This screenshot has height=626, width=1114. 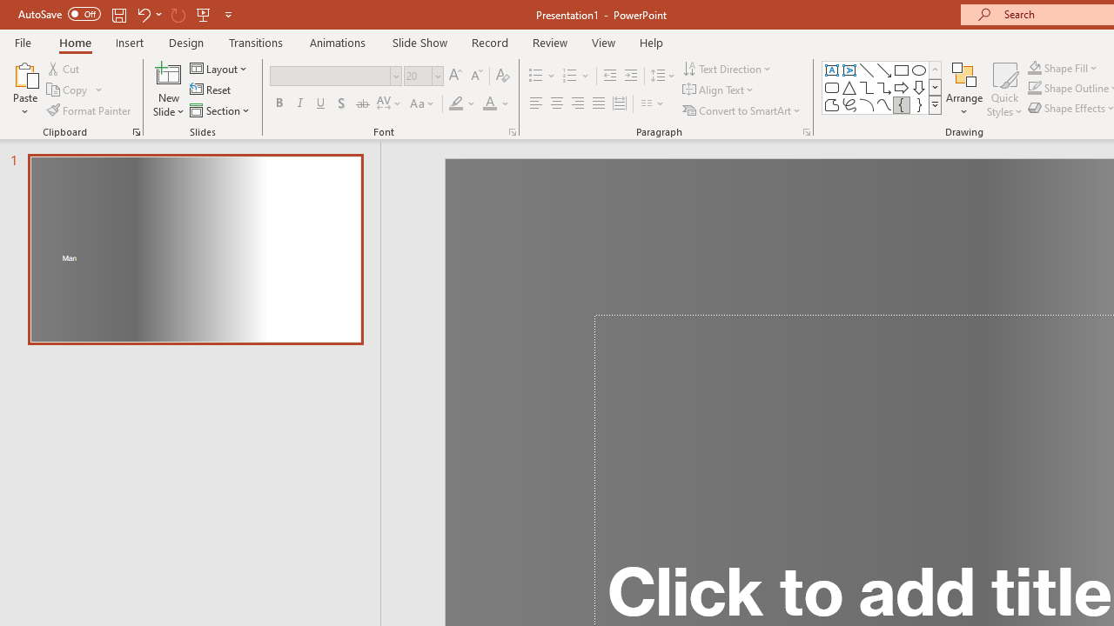 I want to click on Cut, so click(x=64, y=68).